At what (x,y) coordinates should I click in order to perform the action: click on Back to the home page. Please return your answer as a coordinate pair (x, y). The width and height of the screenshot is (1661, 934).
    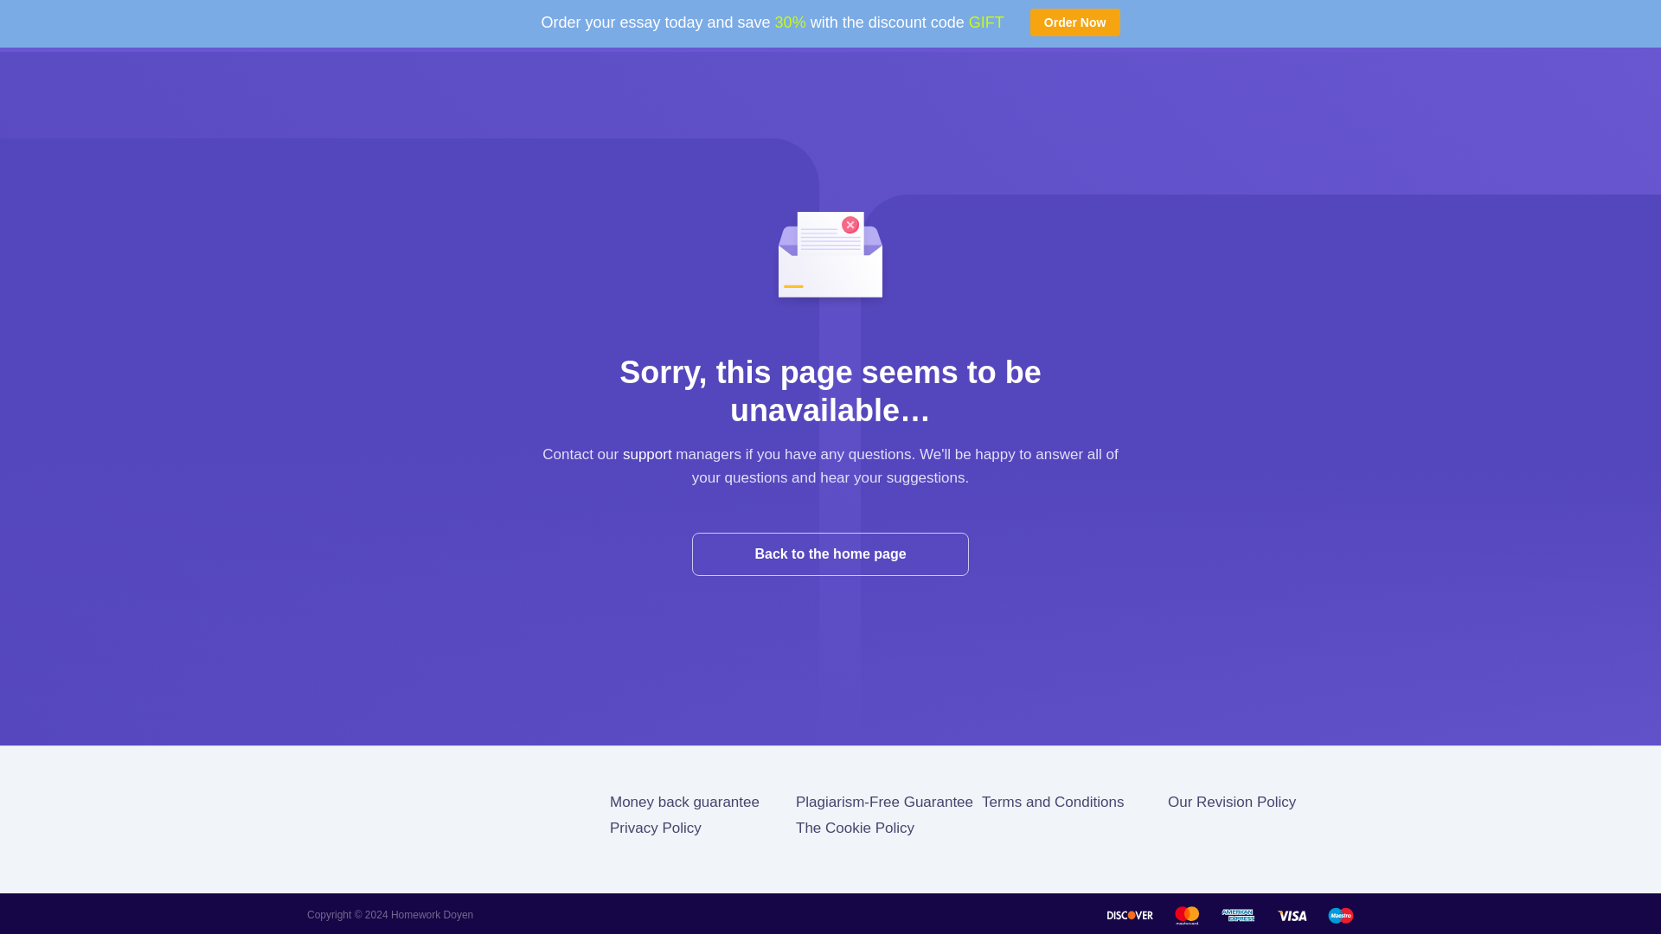
    Looking at the image, I should click on (830, 553).